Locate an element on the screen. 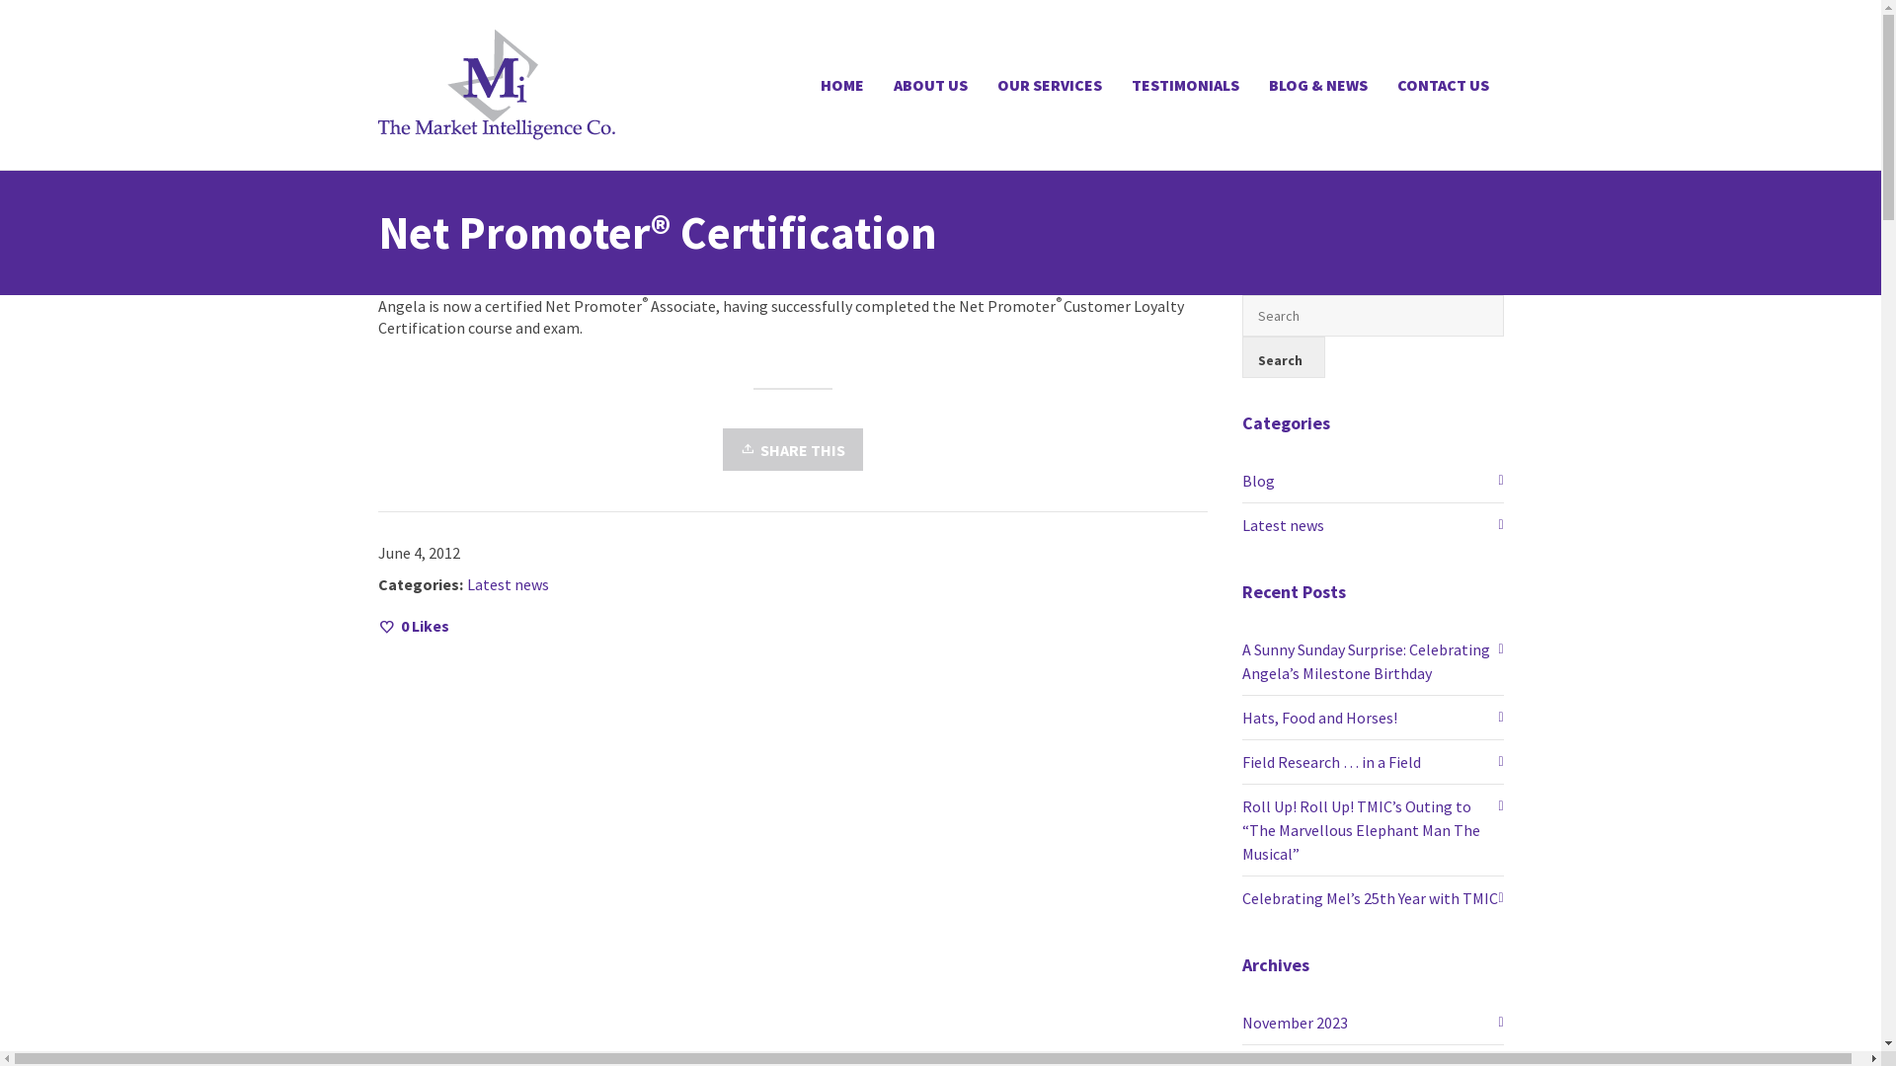 This screenshot has height=1066, width=1896. CONTACT US is located at coordinates (1444, 85).